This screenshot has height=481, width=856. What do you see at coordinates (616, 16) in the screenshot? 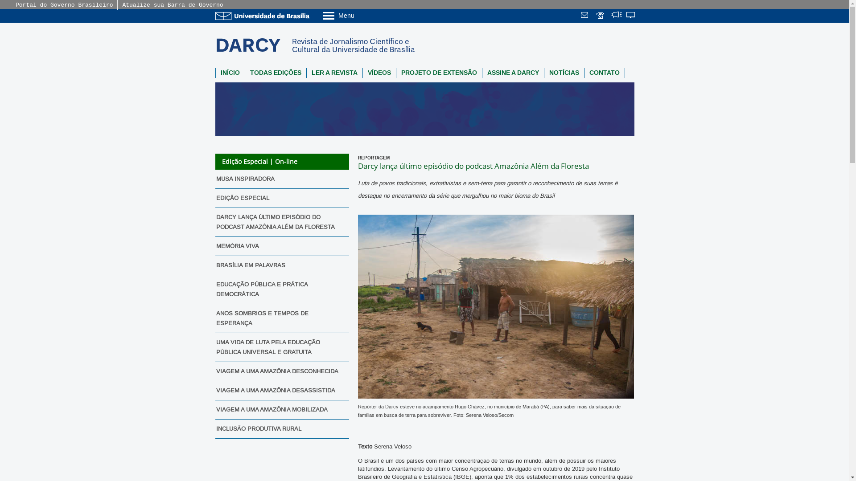
I see `Fala.BR` at bounding box center [616, 16].